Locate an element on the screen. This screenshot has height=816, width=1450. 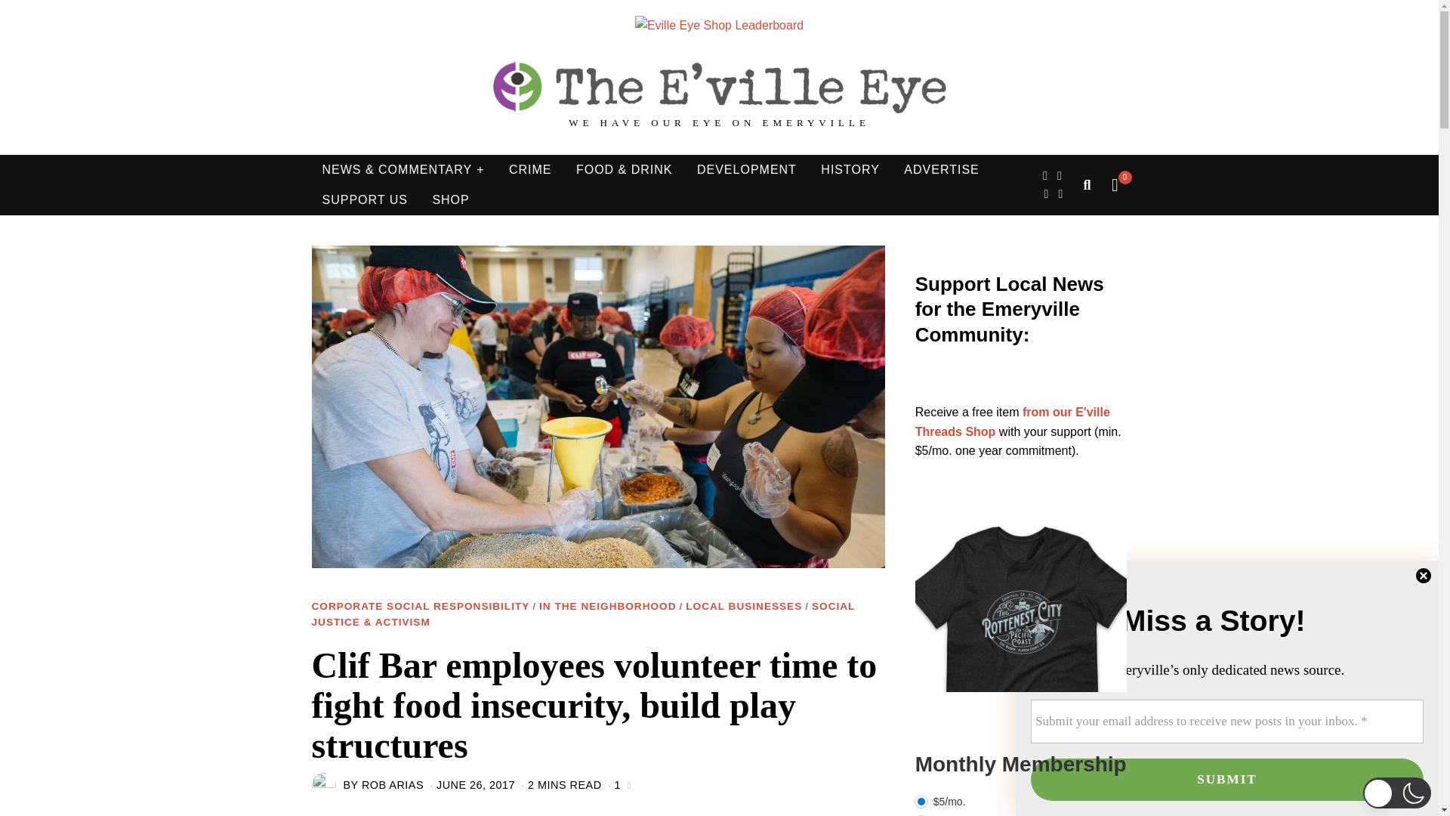
CRIME is located at coordinates (530, 170).